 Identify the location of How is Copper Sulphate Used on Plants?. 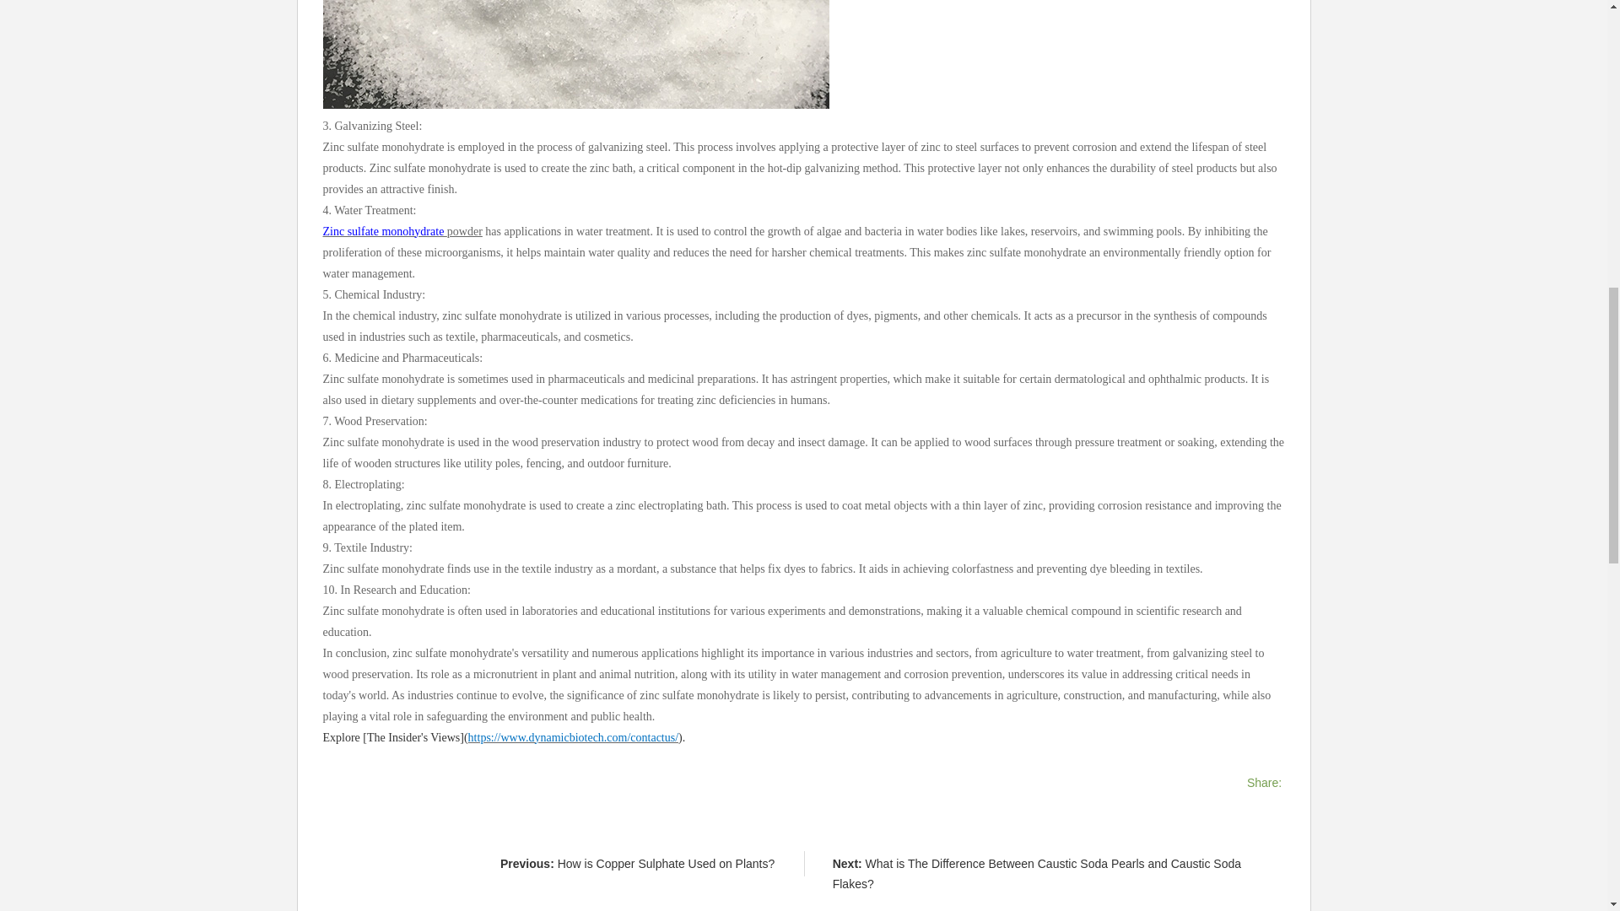
(667, 864).